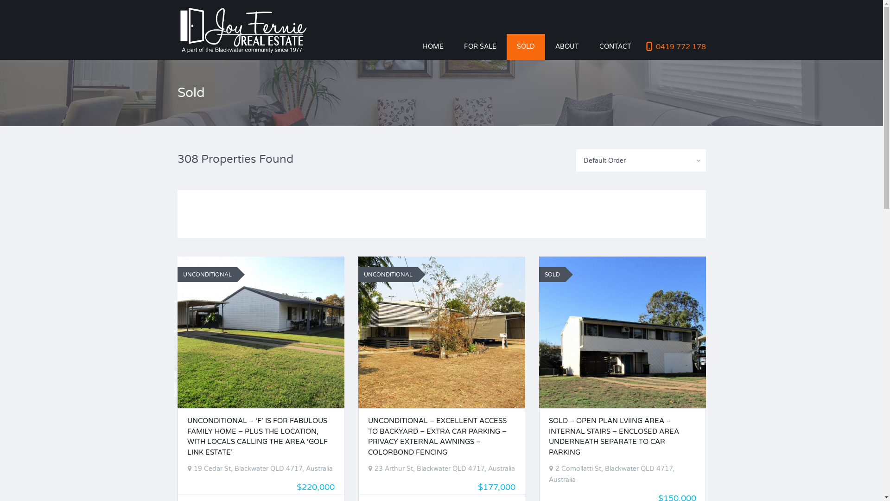 Image resolution: width=890 pixels, height=501 pixels. Describe the element at coordinates (480, 47) in the screenshot. I see `FOR SALE` at that location.